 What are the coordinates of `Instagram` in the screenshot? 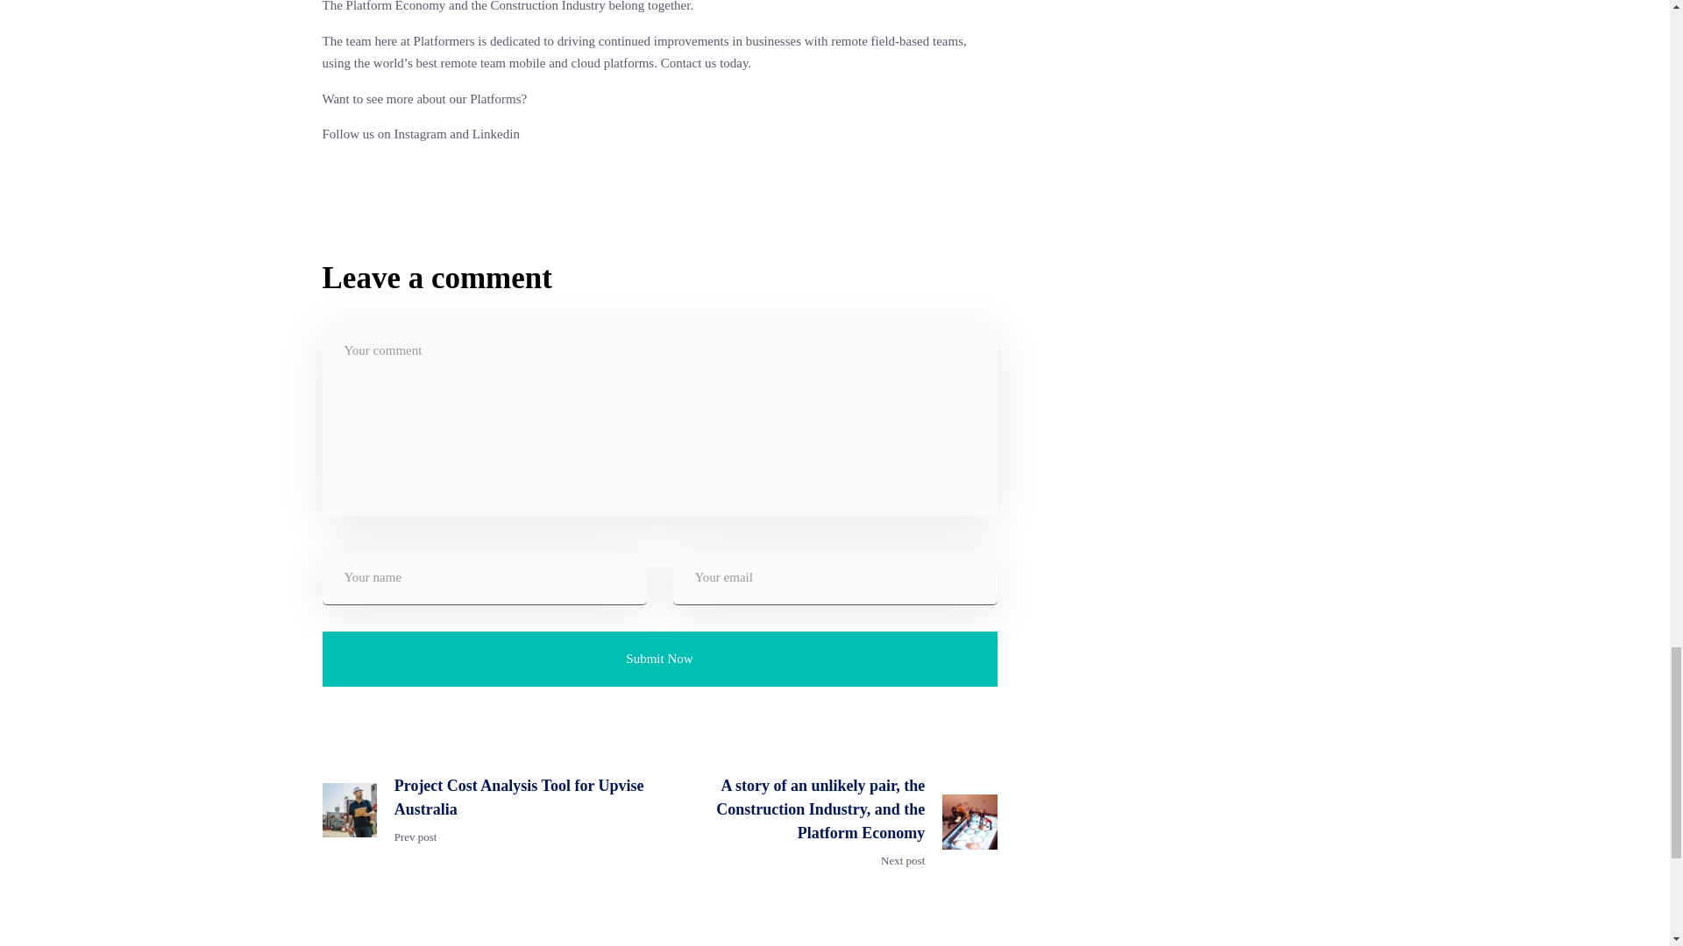 It's located at (421, 133).